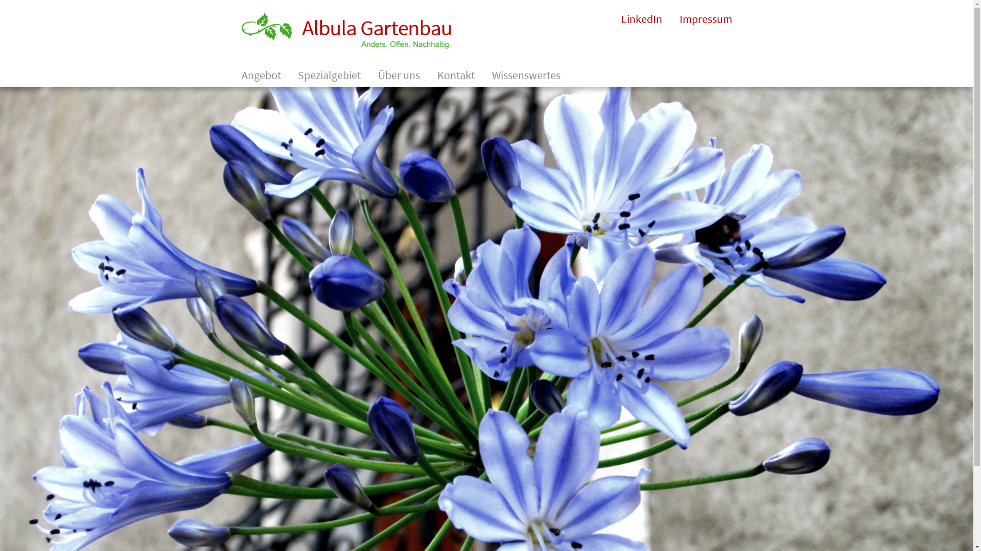 The height and width of the screenshot is (551, 981). What do you see at coordinates (526, 75) in the screenshot?
I see `Wissenswertes` at bounding box center [526, 75].